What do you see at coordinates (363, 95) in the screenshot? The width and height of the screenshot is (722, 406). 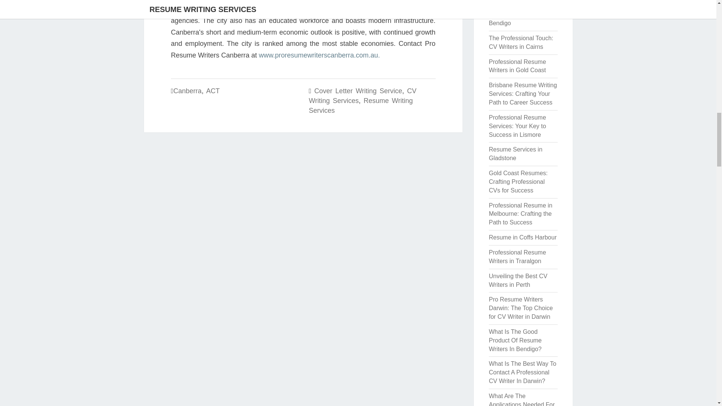 I see `CV Writing Services` at bounding box center [363, 95].